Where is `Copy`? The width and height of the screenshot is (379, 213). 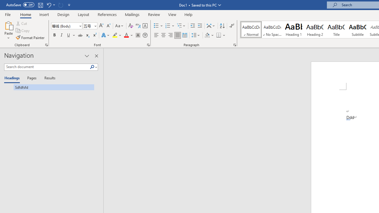 Copy is located at coordinates (23, 31).